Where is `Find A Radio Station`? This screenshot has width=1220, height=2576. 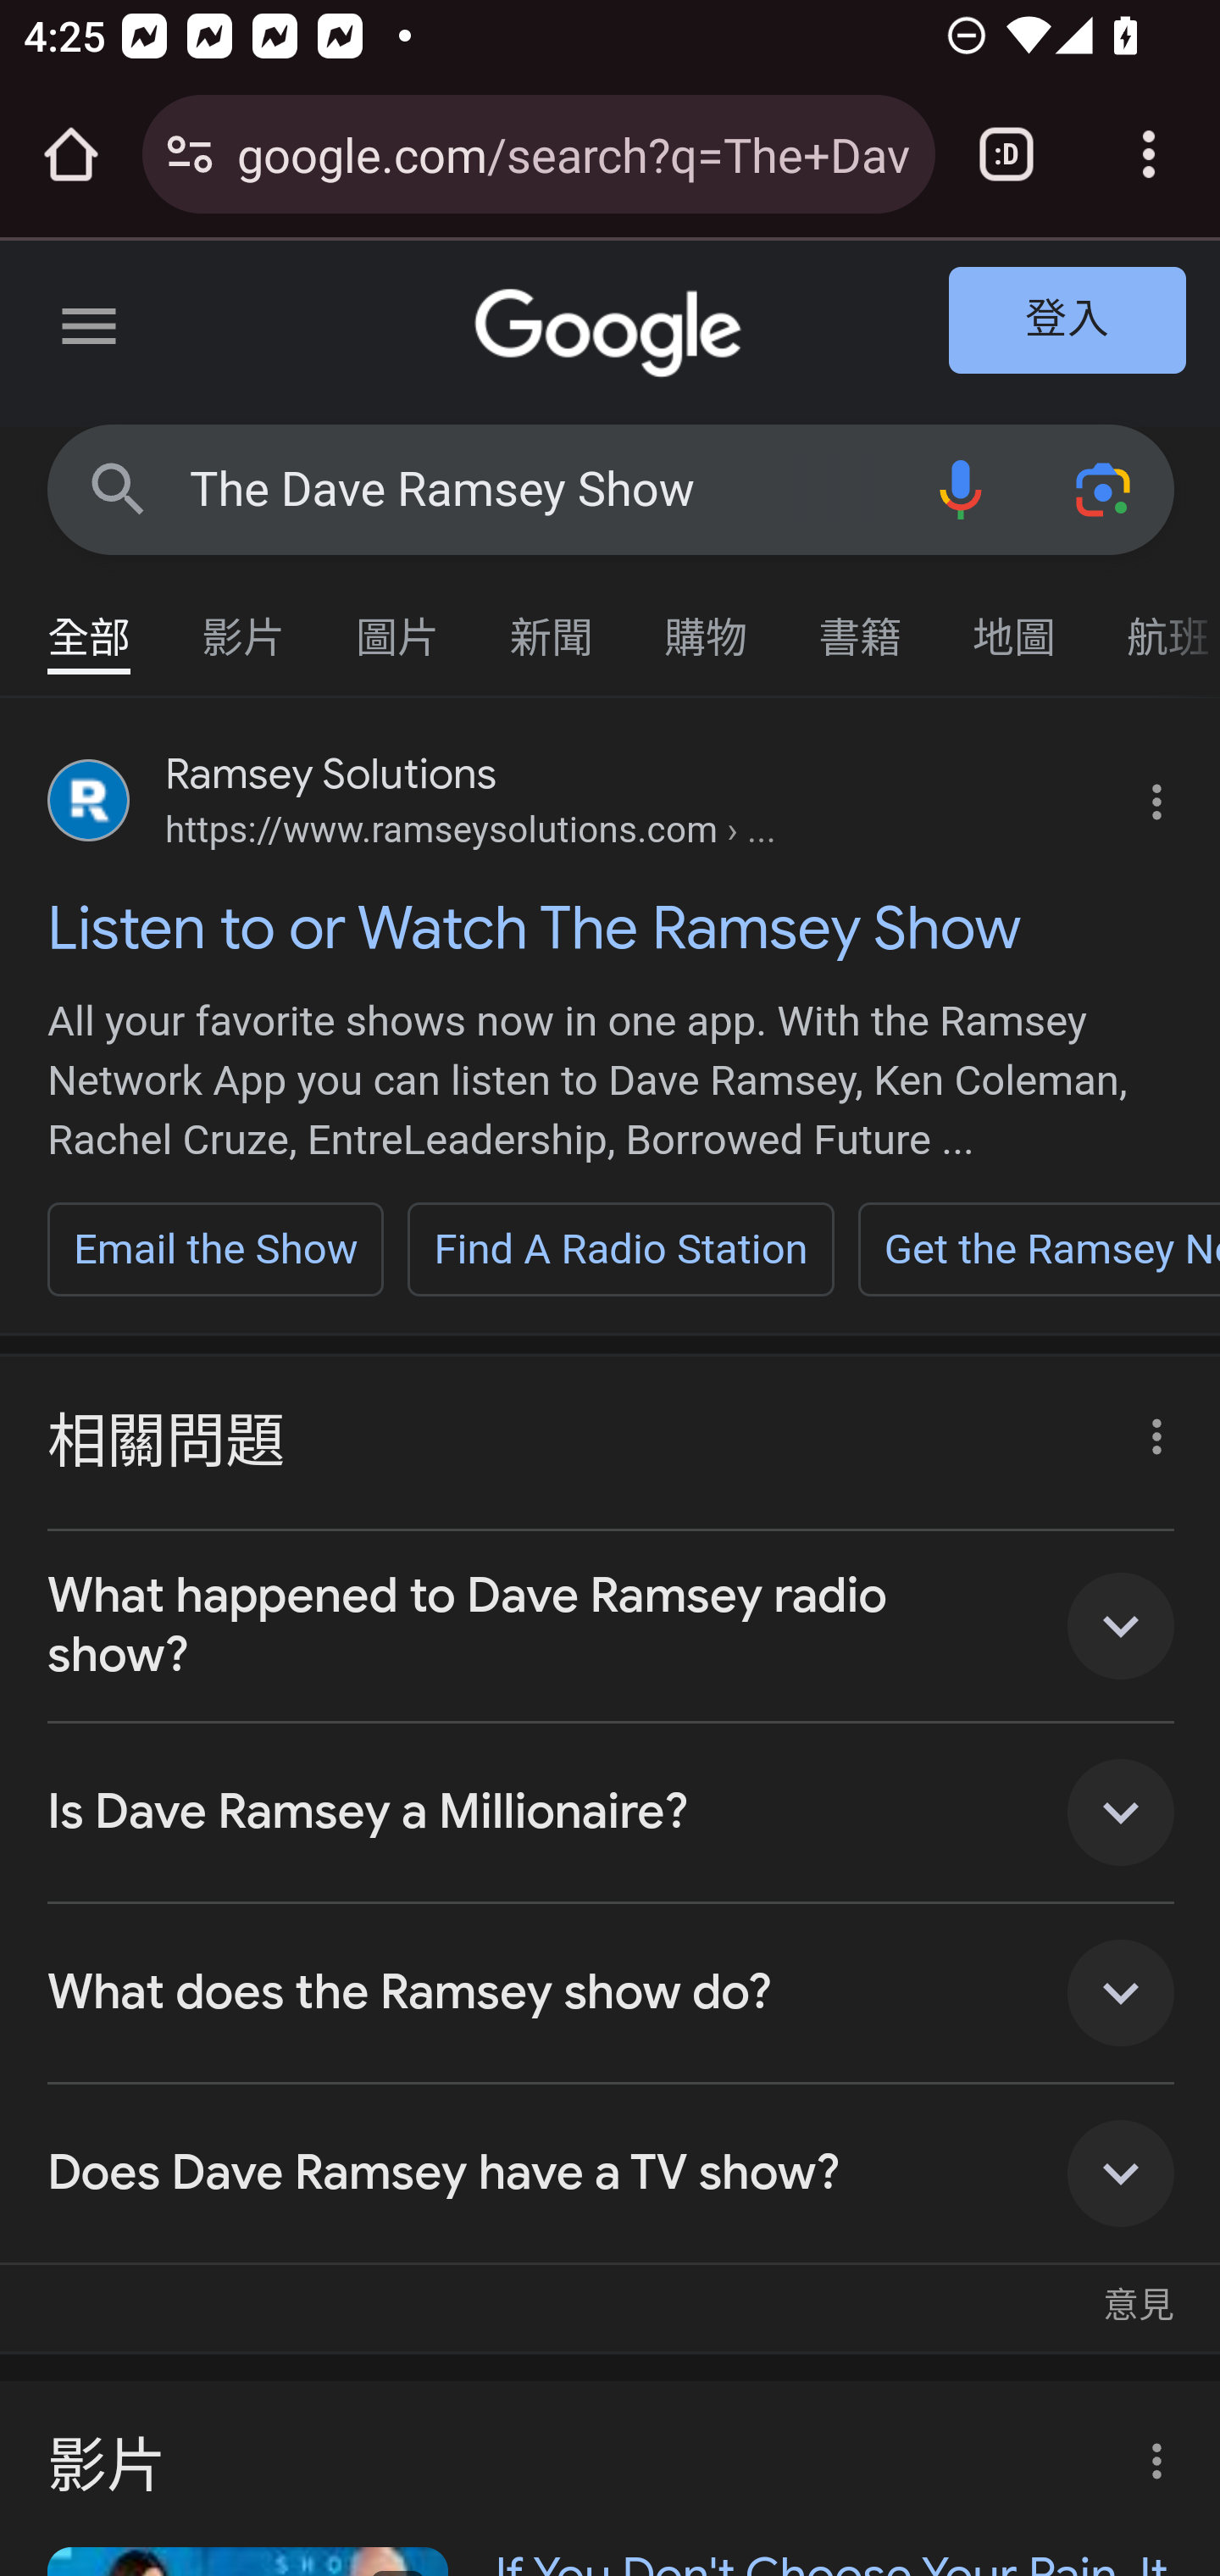
Find A Radio Station is located at coordinates (620, 1249).